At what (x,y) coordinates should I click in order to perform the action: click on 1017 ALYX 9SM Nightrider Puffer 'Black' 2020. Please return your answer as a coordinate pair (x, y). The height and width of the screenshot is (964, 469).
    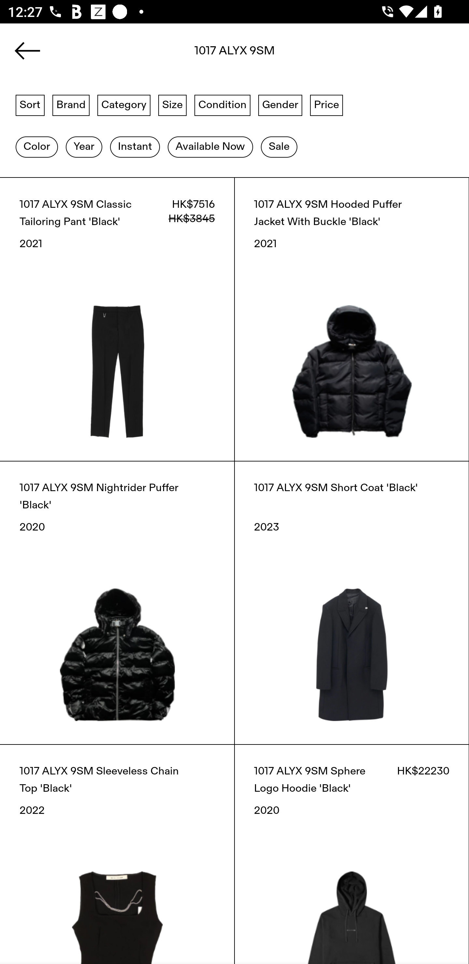
    Looking at the image, I should click on (117, 602).